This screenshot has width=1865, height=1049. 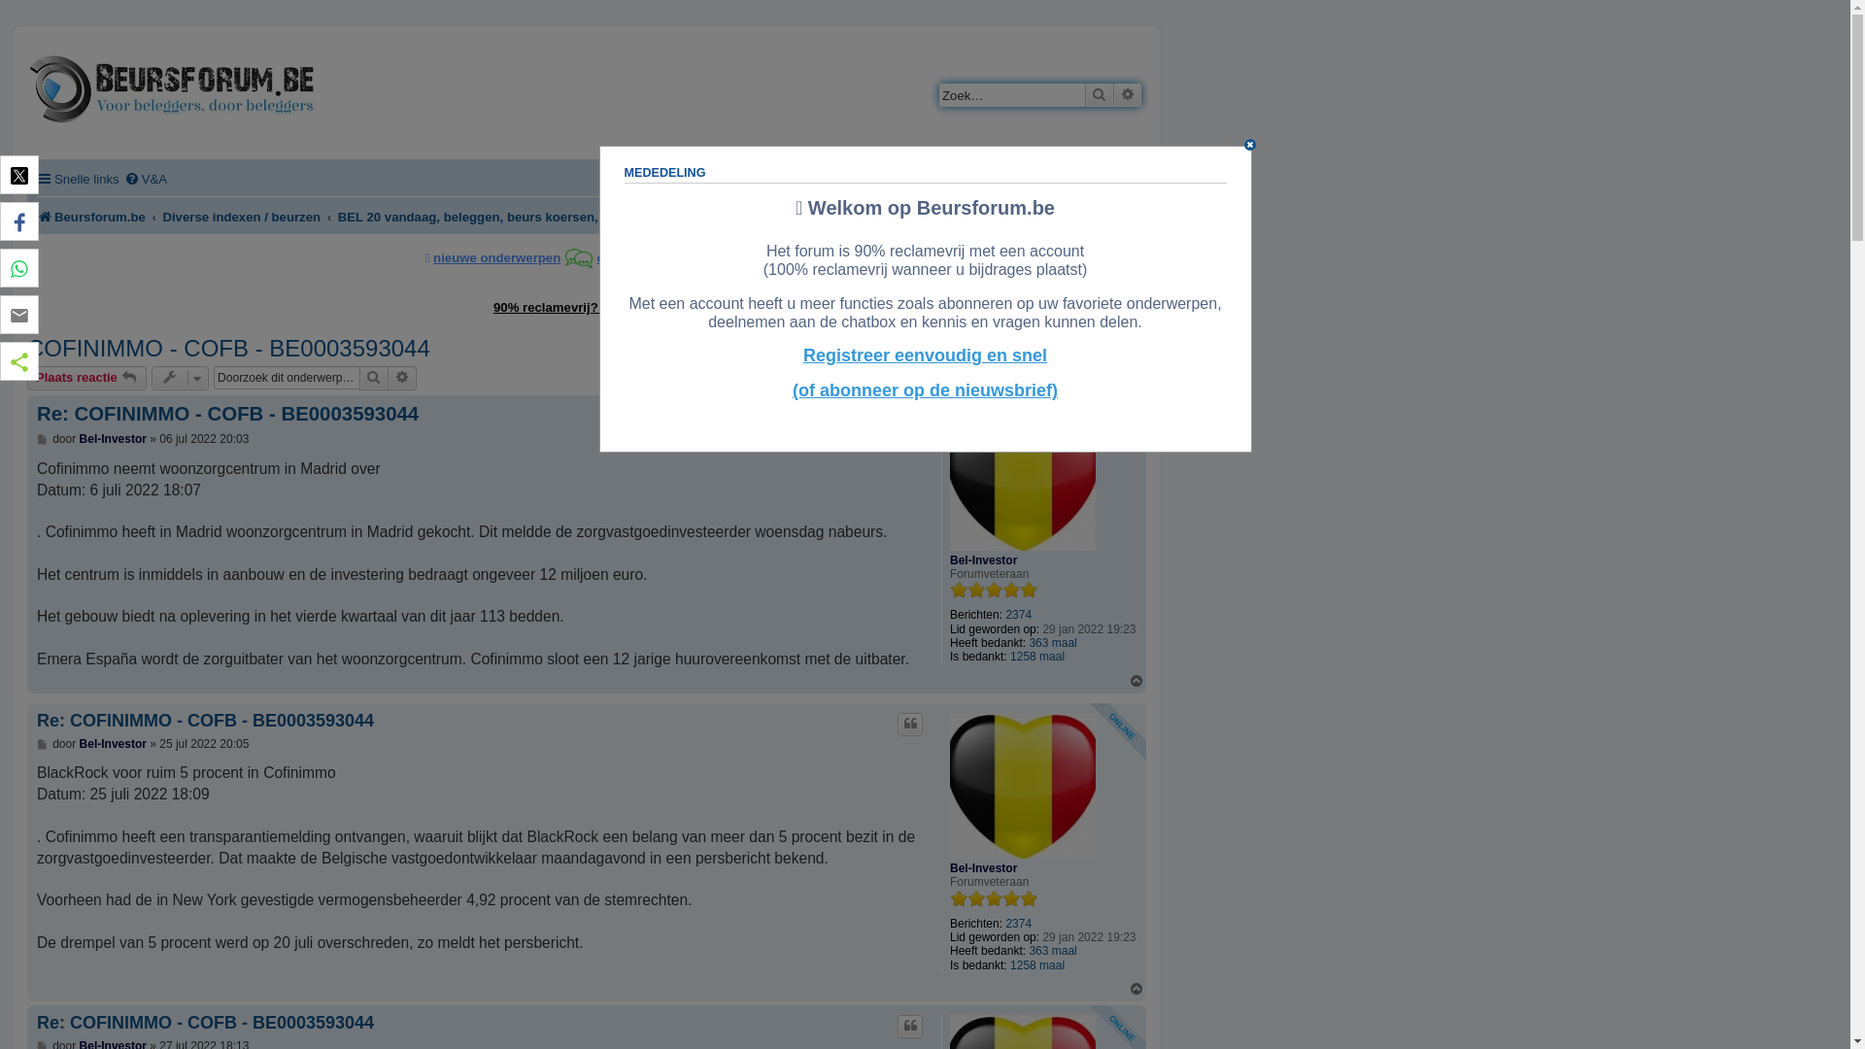 I want to click on Aanmelden, so click(x=999, y=179).